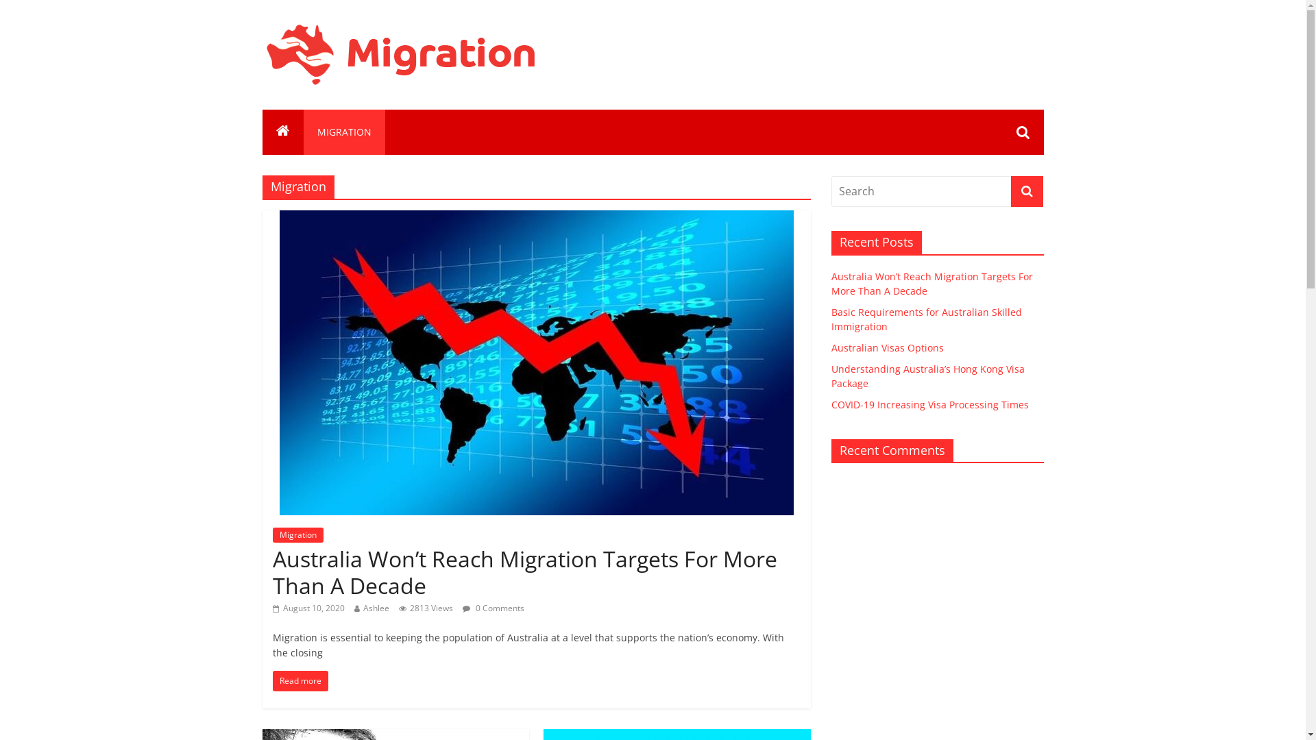 The width and height of the screenshot is (1316, 740). I want to click on Ashlee, so click(376, 608).